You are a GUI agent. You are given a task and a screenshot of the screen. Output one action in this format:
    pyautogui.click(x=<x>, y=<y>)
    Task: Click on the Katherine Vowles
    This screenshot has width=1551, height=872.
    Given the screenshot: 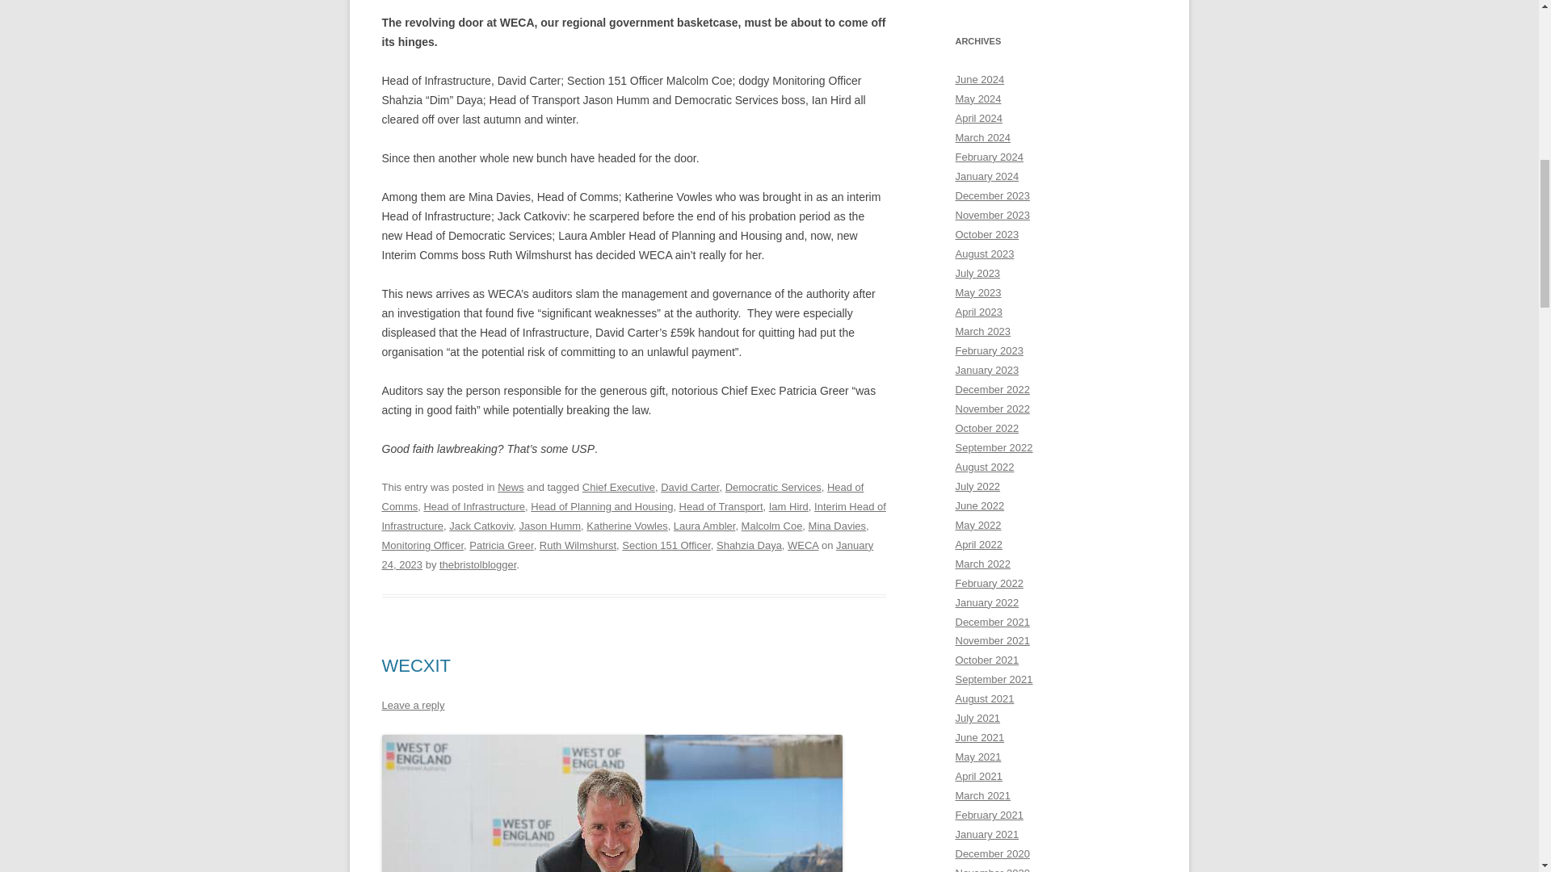 What is the action you would take?
    pyautogui.click(x=626, y=525)
    